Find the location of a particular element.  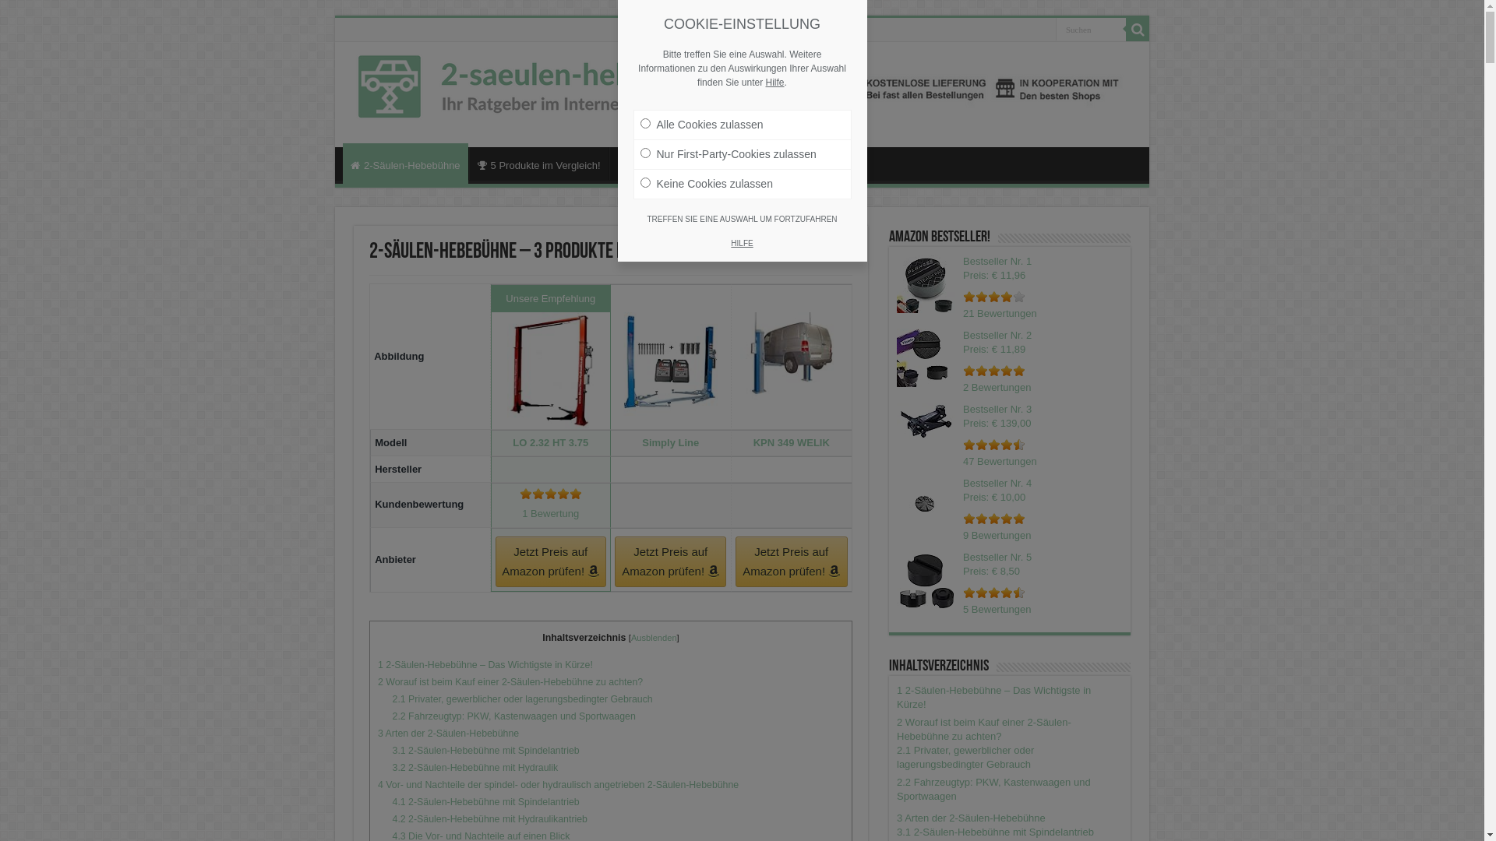

47 Bewertungen is located at coordinates (1000, 461).